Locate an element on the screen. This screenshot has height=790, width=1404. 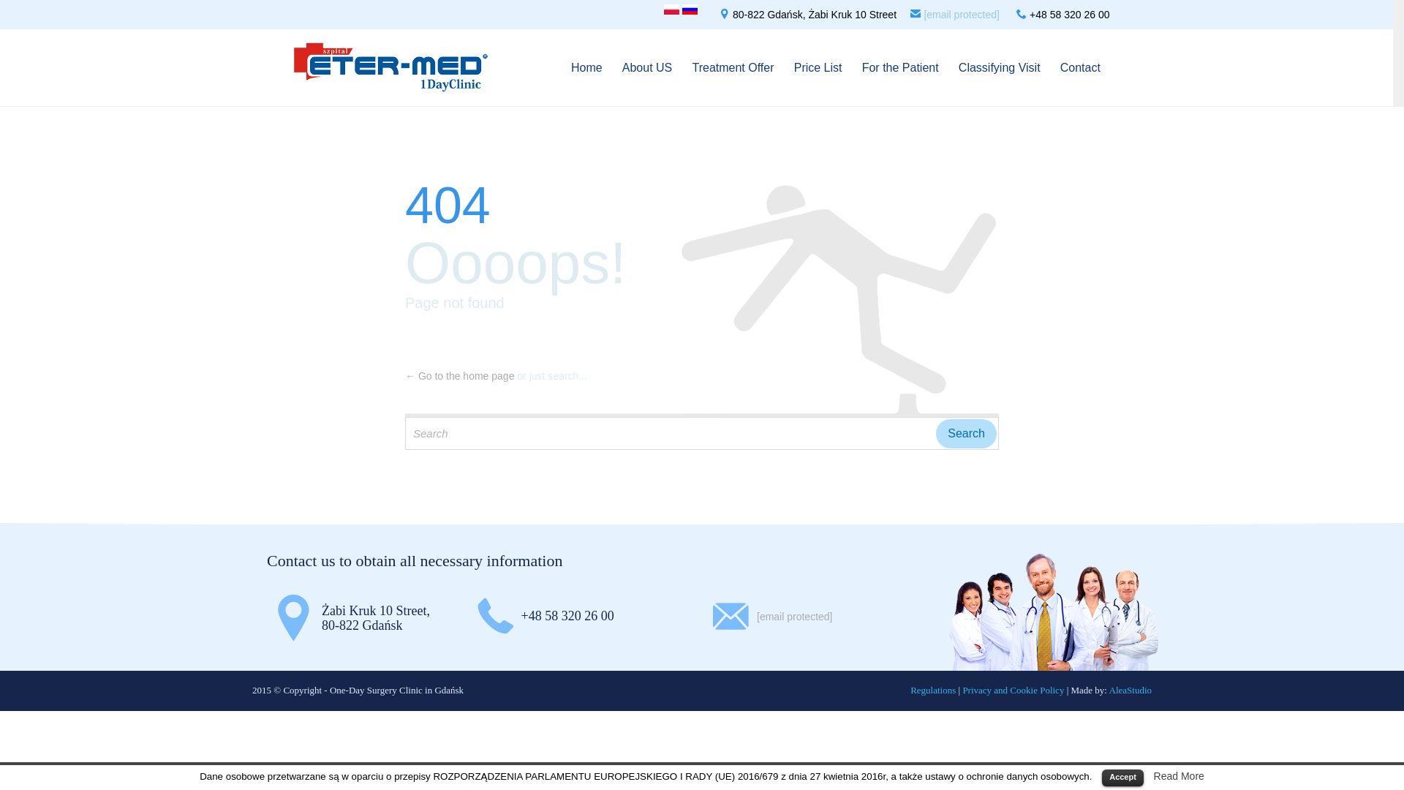
Contact is located at coordinates (1080, 69).